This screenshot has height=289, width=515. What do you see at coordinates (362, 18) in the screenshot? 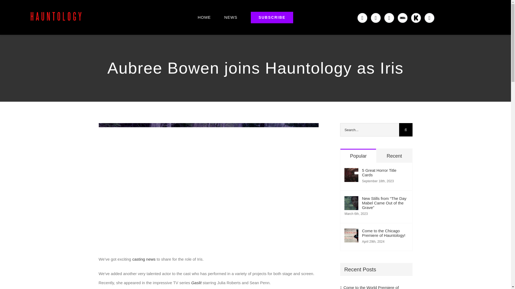
I see `Facebook` at bounding box center [362, 18].